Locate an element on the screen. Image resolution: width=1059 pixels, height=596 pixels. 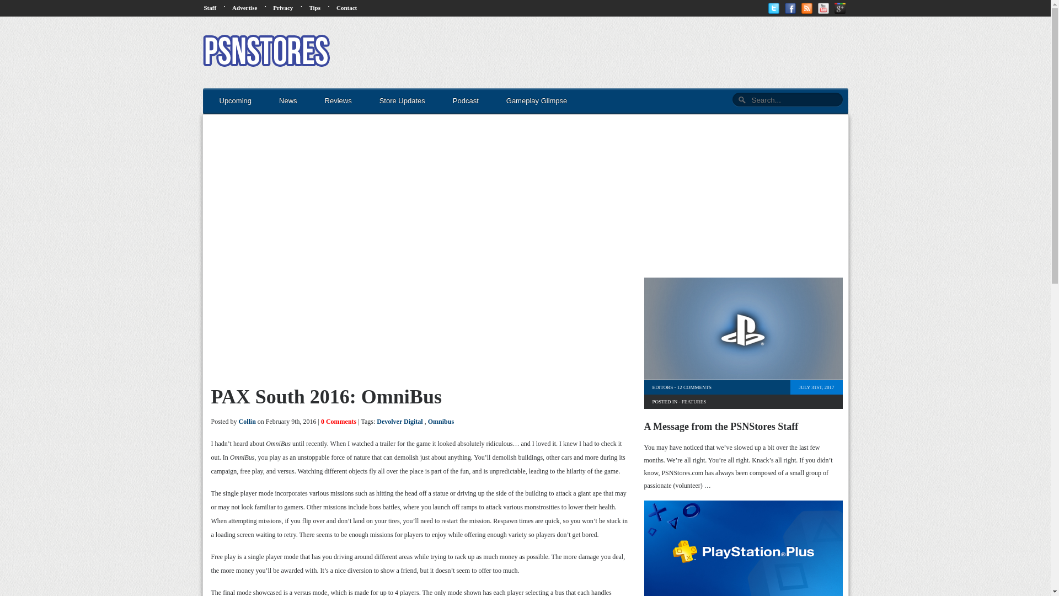
Advertisement is located at coordinates (740, 192).